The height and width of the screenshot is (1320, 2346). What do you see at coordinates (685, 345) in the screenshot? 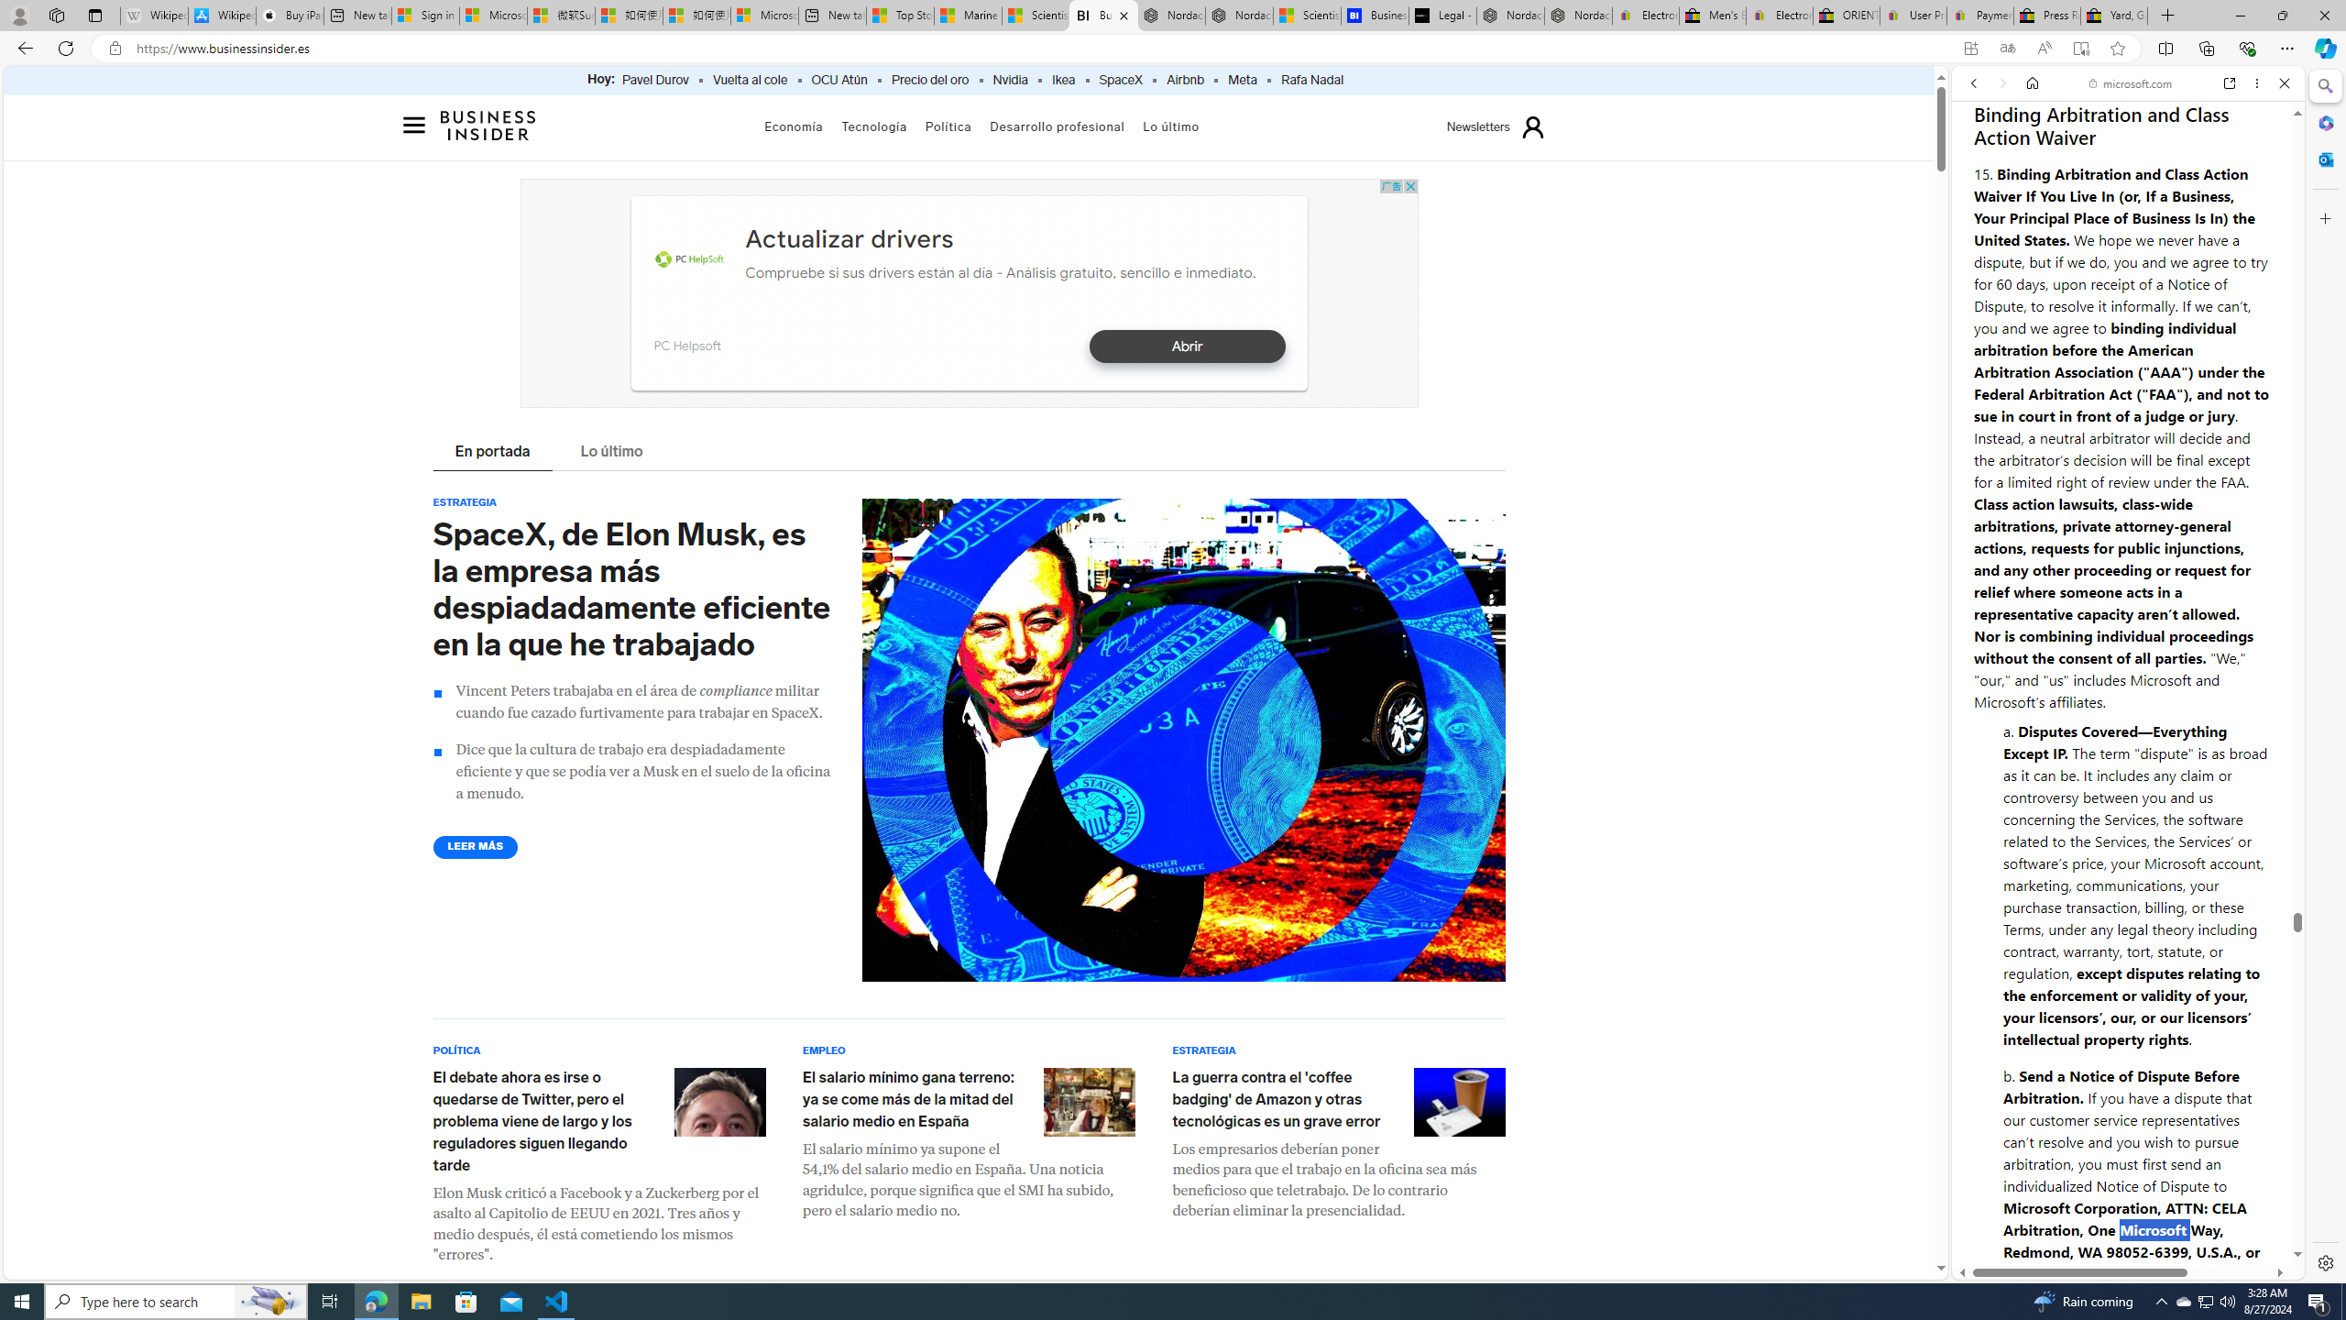
I see `PC Helpsoft` at bounding box center [685, 345].